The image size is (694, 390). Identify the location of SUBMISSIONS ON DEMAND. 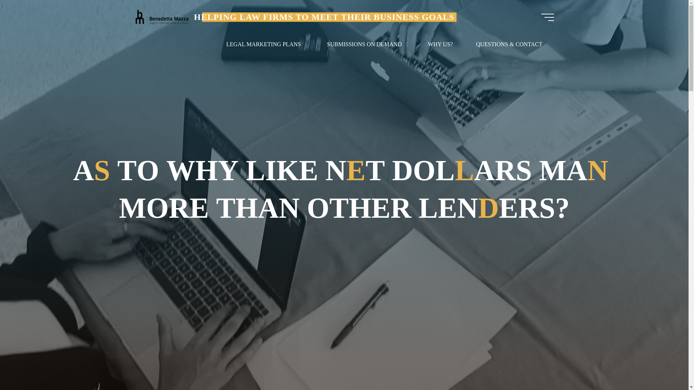
(366, 44).